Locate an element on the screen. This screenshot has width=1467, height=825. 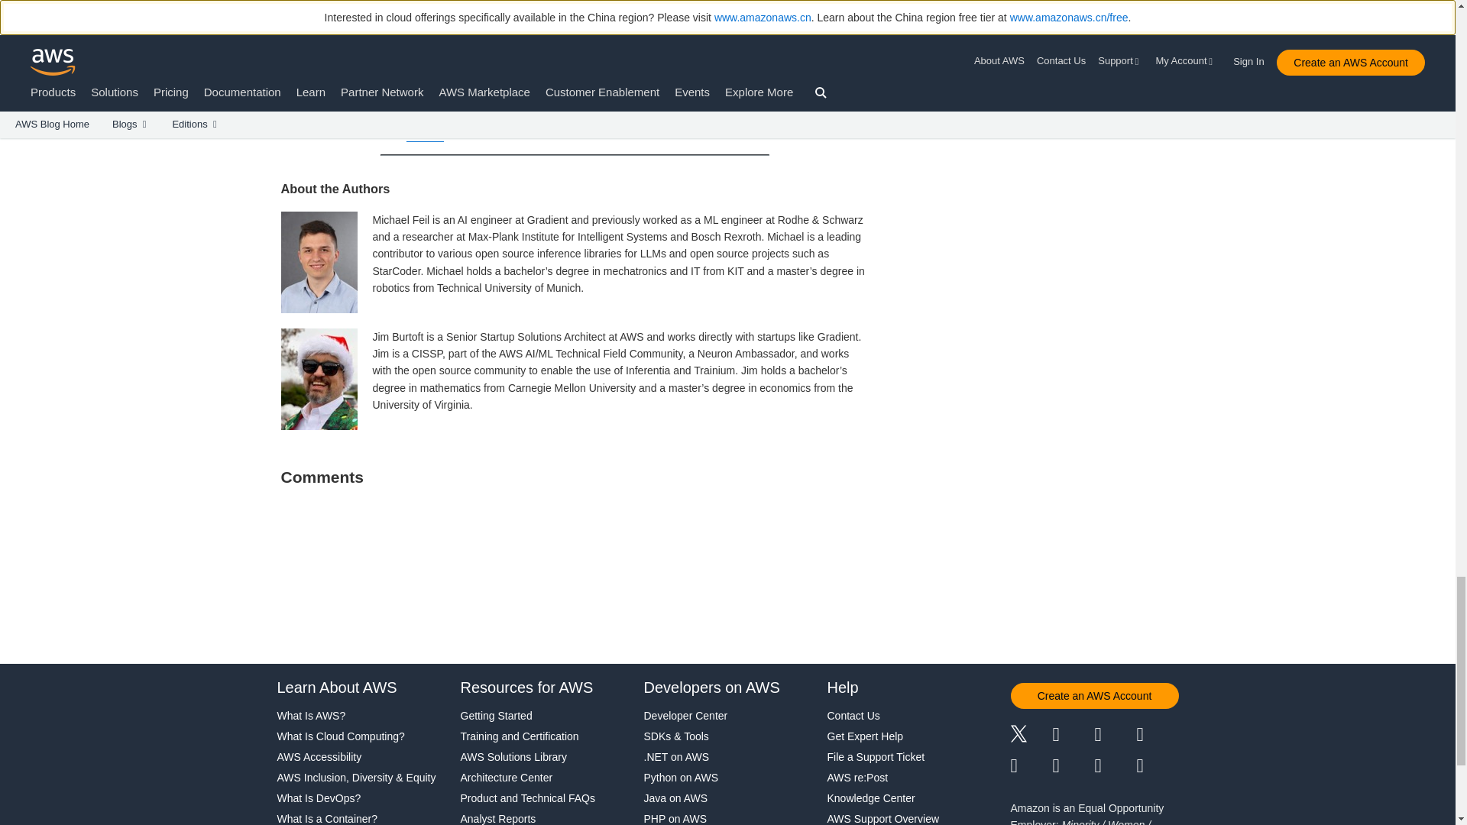
Linkedin is located at coordinates (1115, 736).